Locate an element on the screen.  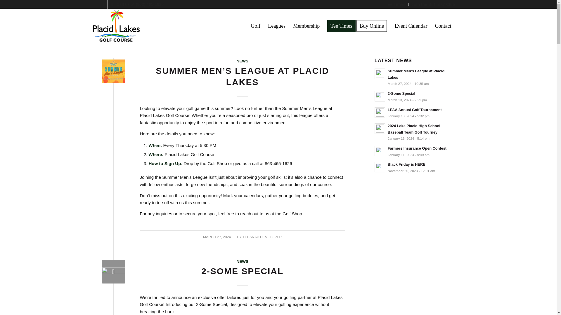
Tee Times is located at coordinates (395, 4).